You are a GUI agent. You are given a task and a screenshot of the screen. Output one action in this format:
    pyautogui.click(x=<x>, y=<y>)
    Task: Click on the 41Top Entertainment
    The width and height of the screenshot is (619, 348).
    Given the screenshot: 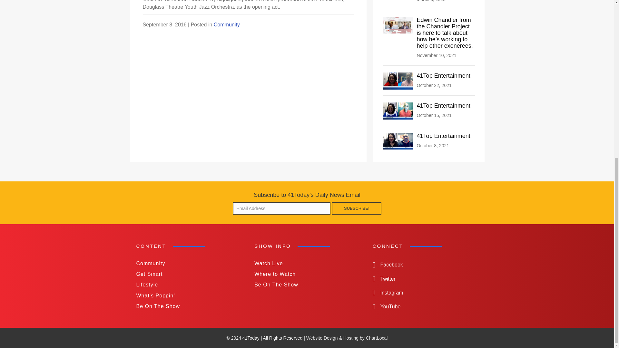 What is the action you would take?
    pyautogui.click(x=444, y=136)
    